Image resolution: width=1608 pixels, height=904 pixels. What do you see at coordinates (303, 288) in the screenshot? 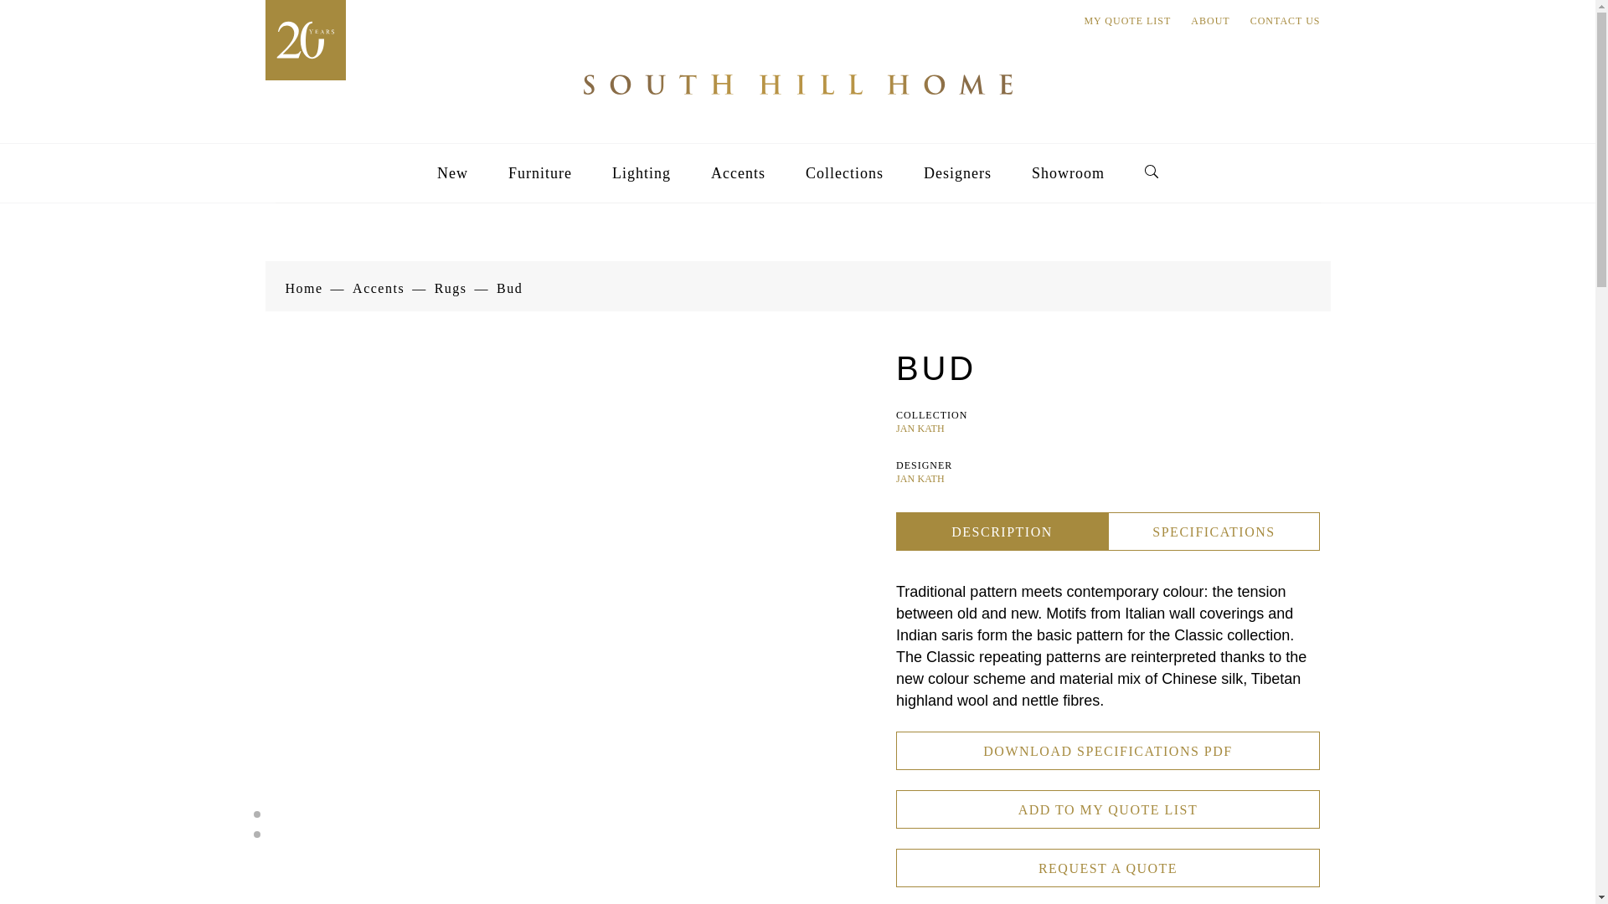
I see `Home` at bounding box center [303, 288].